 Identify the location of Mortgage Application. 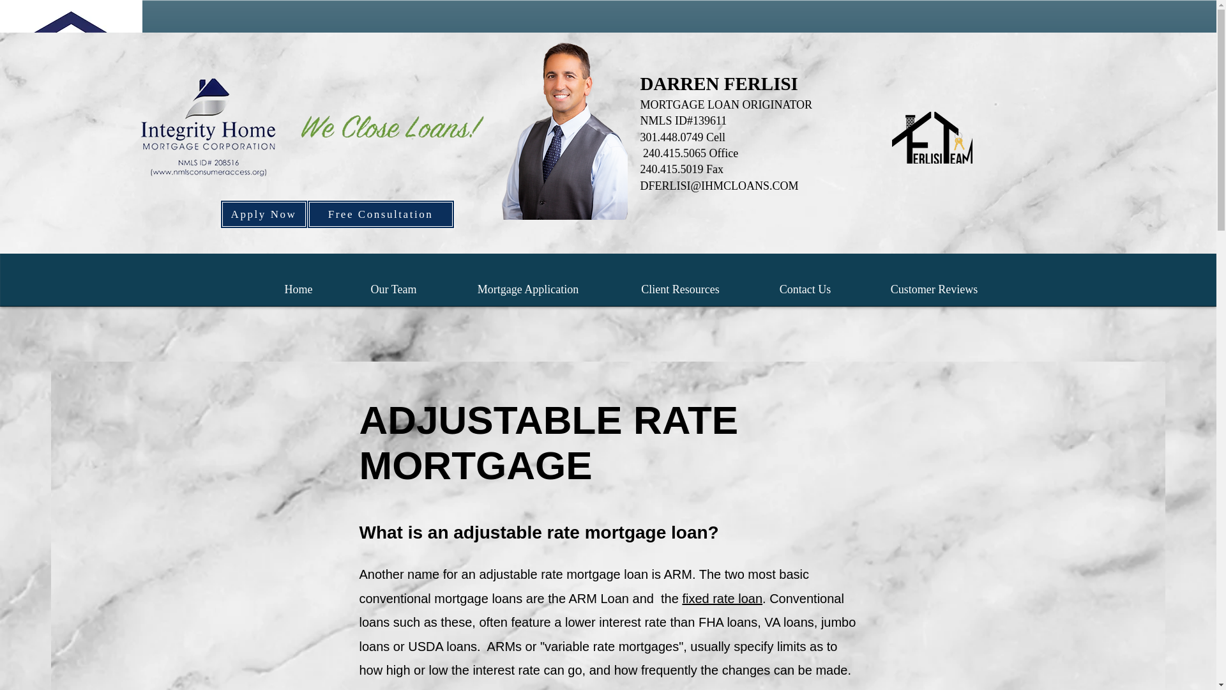
(527, 284).